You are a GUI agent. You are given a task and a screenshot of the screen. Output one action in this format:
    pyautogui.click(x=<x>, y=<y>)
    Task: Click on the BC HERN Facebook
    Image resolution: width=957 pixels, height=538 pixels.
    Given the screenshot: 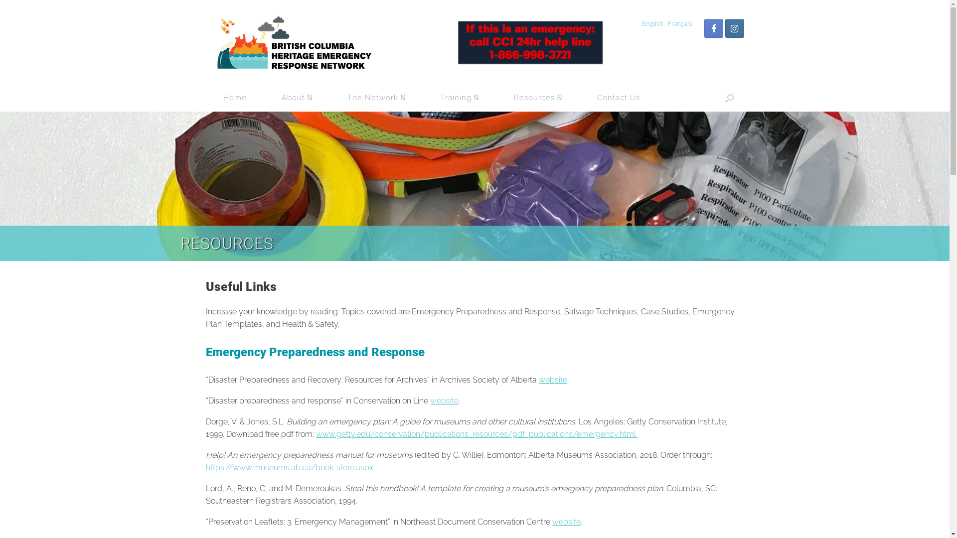 What is the action you would take?
    pyautogui.click(x=713, y=28)
    